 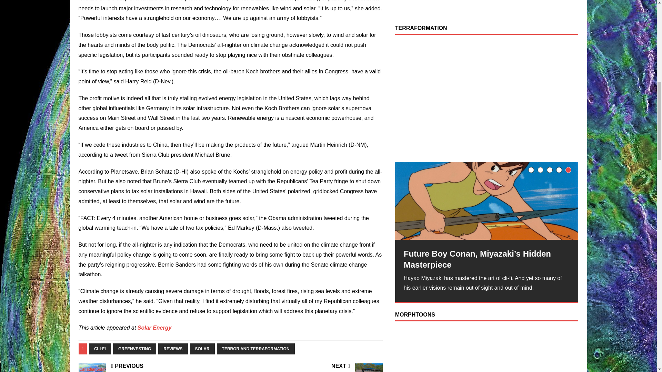 What do you see at coordinates (487, 350) in the screenshot?
I see `YouTube video player` at bounding box center [487, 350].